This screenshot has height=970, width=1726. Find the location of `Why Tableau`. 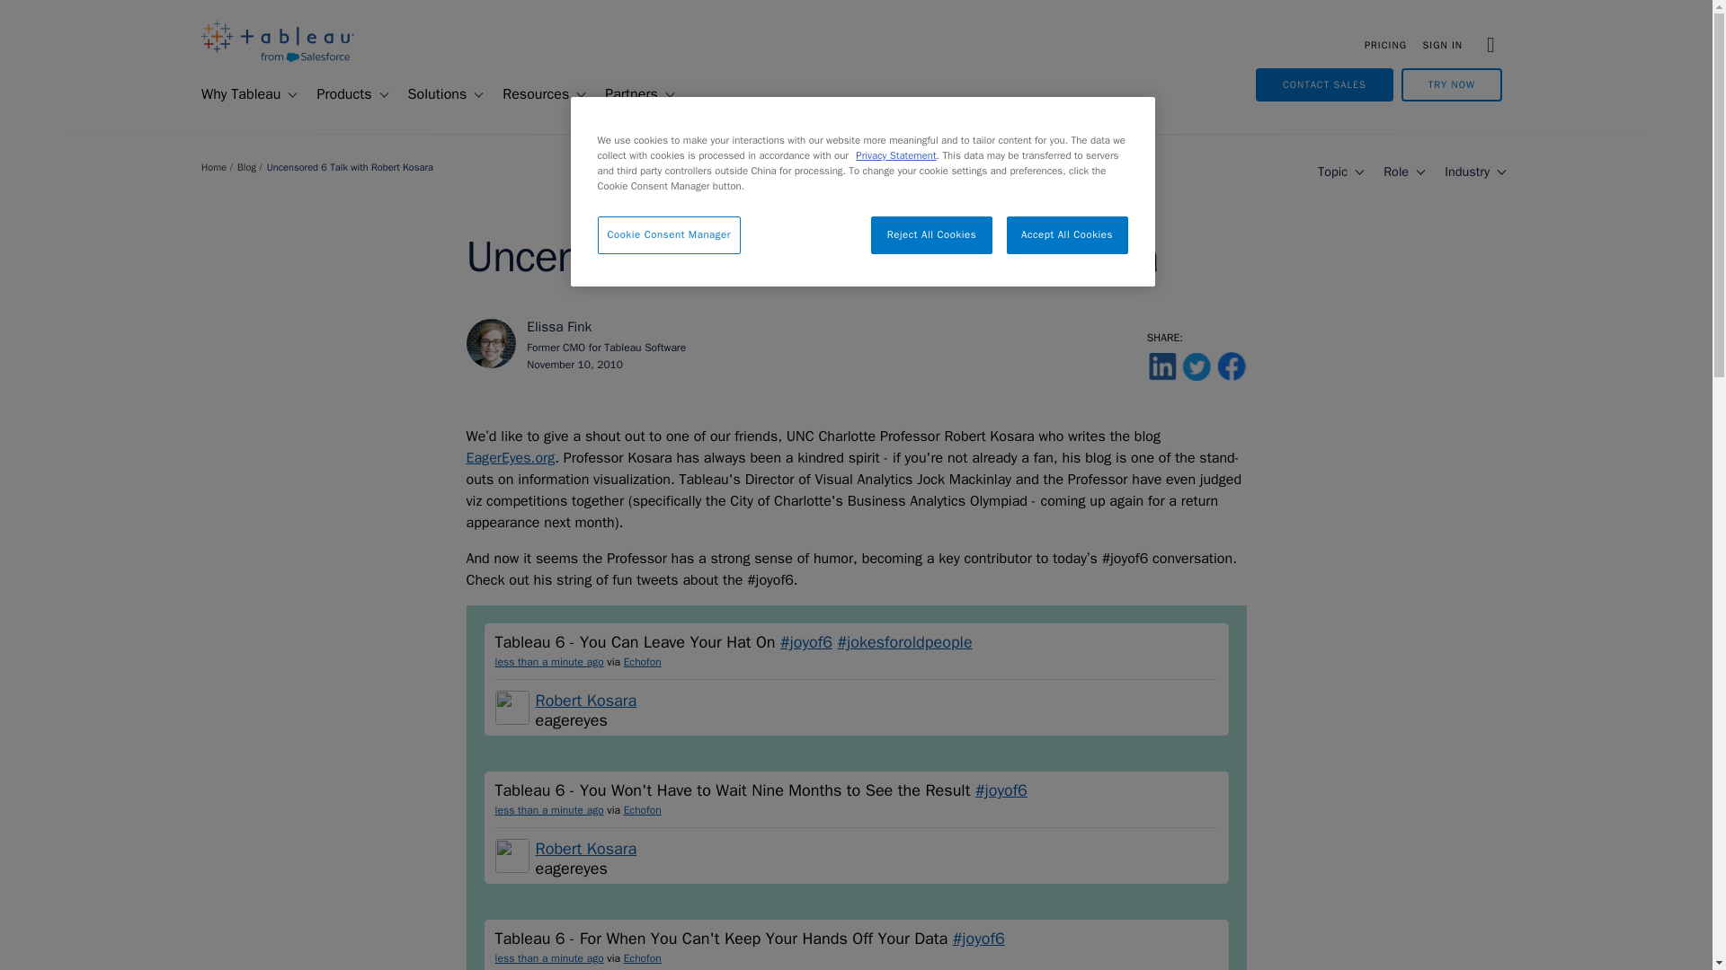

Why Tableau is located at coordinates (233, 94).